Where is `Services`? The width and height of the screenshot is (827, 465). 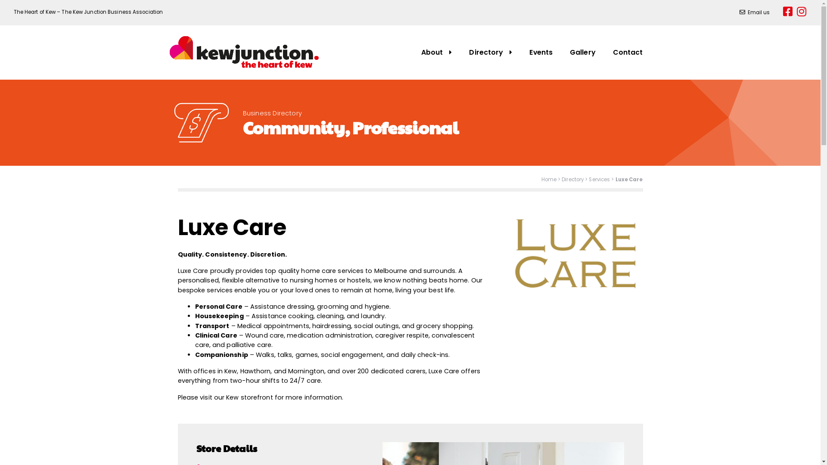 Services is located at coordinates (600, 180).